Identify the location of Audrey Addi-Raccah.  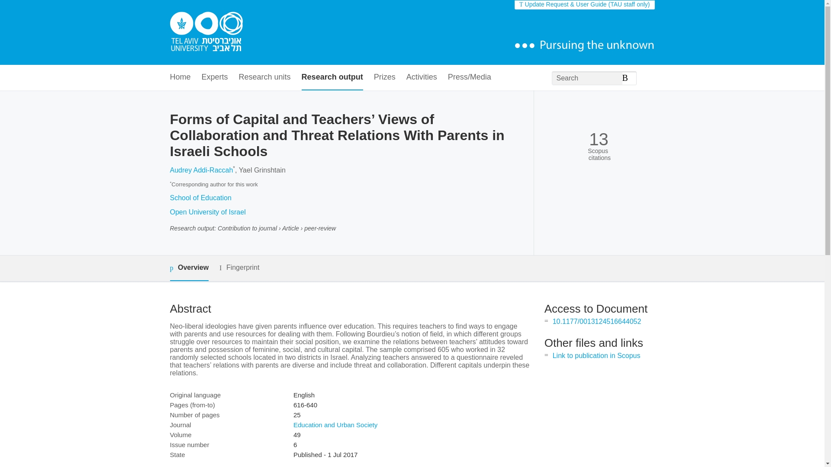
(201, 170).